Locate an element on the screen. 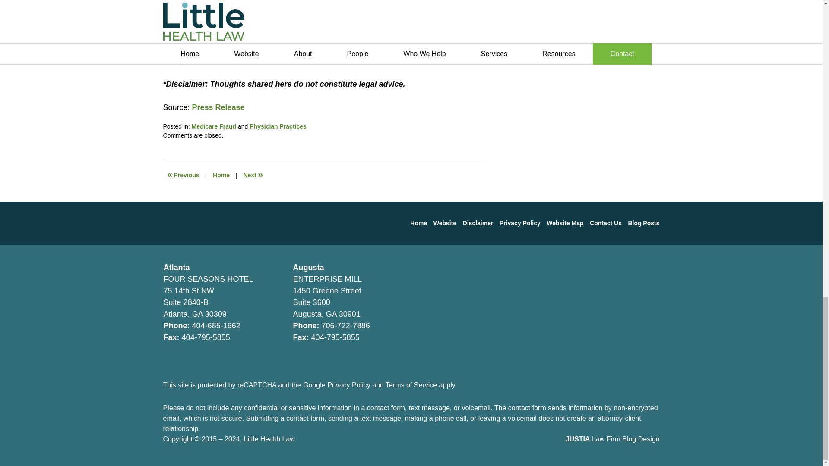 The image size is (829, 466). Medicare Issues for Direct Pay and Concierge Practices is located at coordinates (184, 175).